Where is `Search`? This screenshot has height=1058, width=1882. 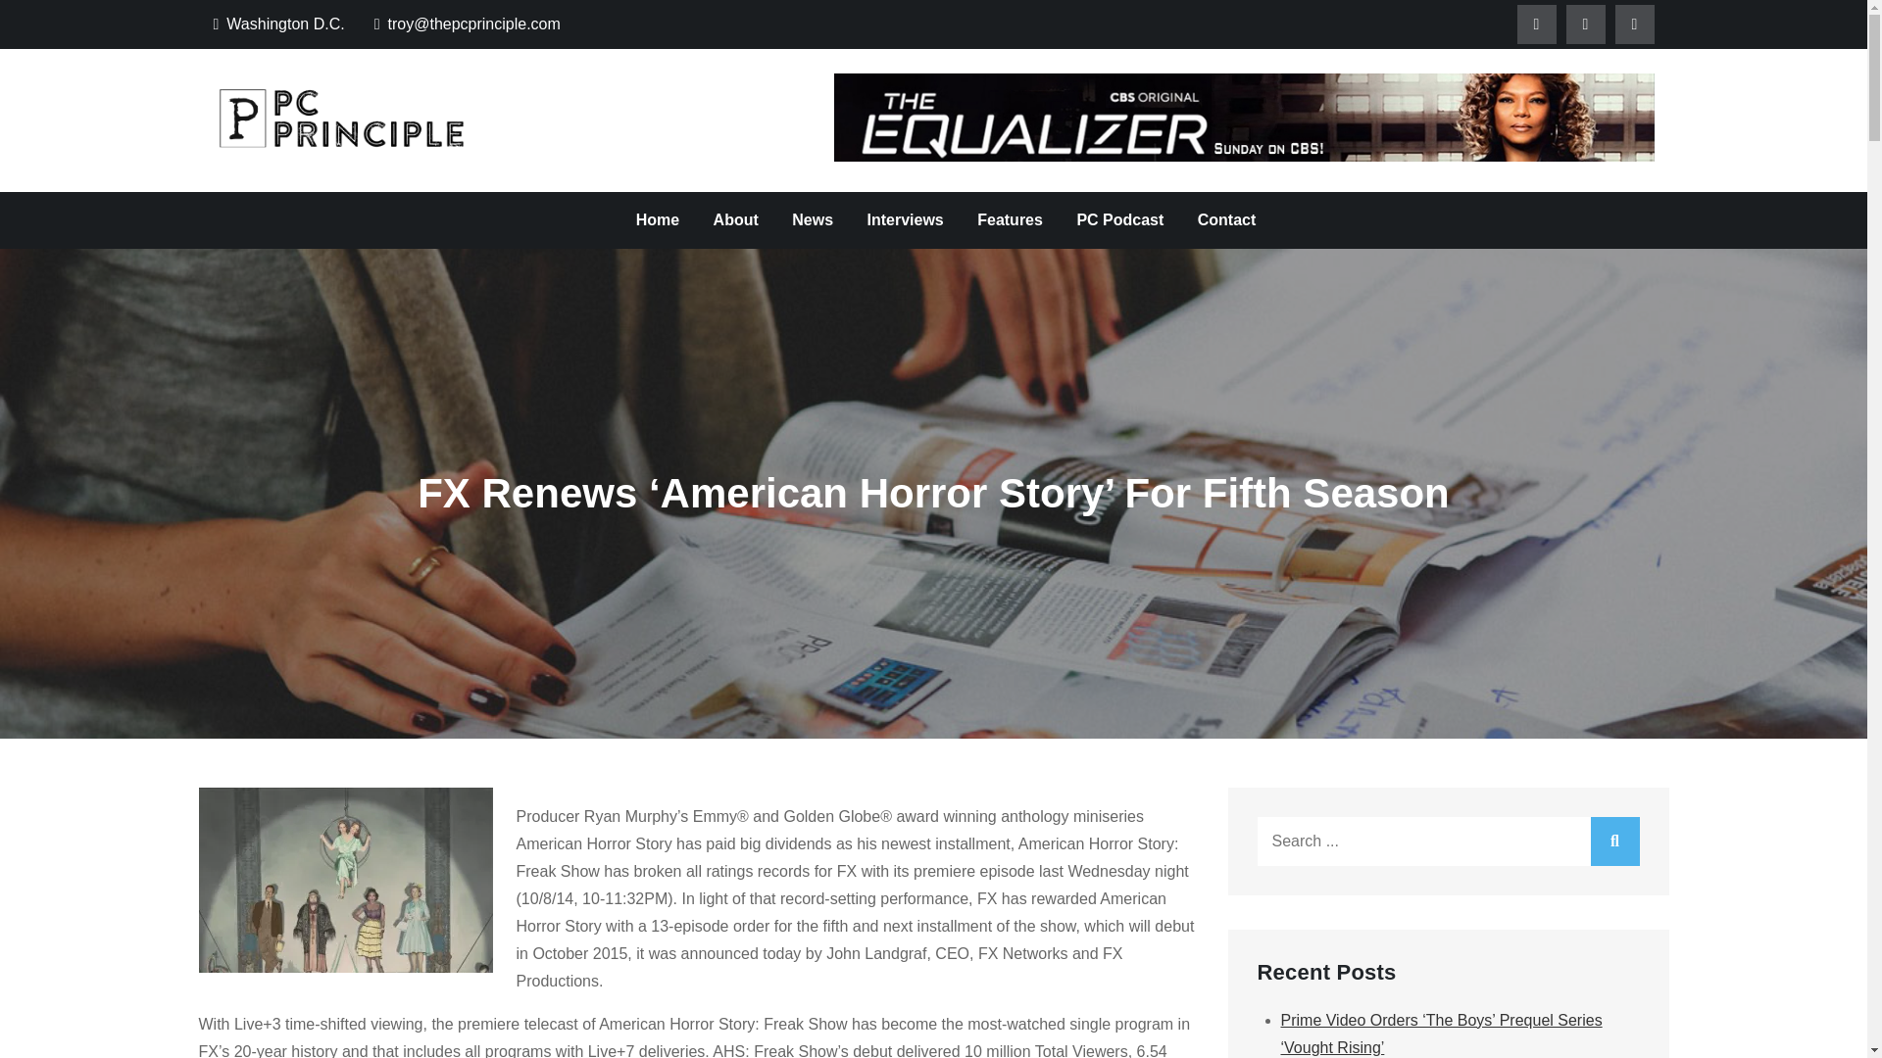 Search is located at coordinates (1614, 841).